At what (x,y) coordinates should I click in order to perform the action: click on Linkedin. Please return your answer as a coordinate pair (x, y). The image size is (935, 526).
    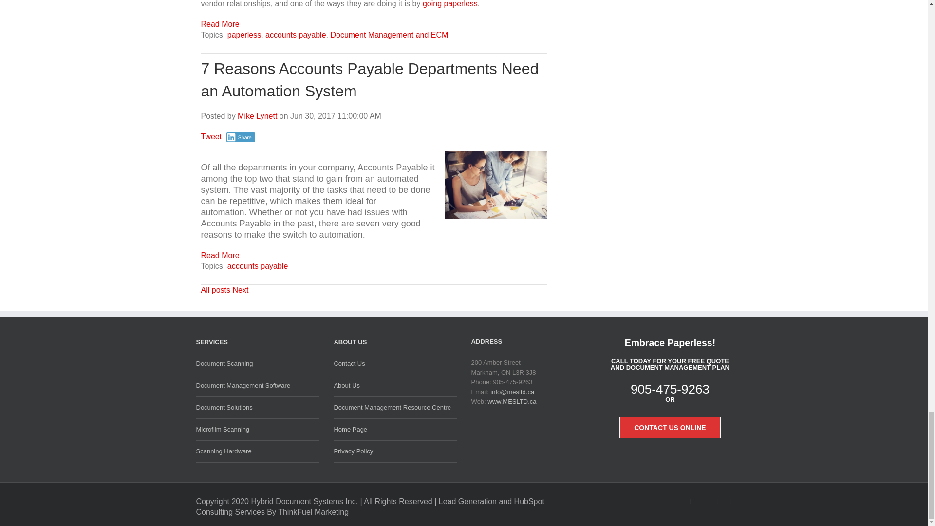
    Looking at the image, I should click on (726, 501).